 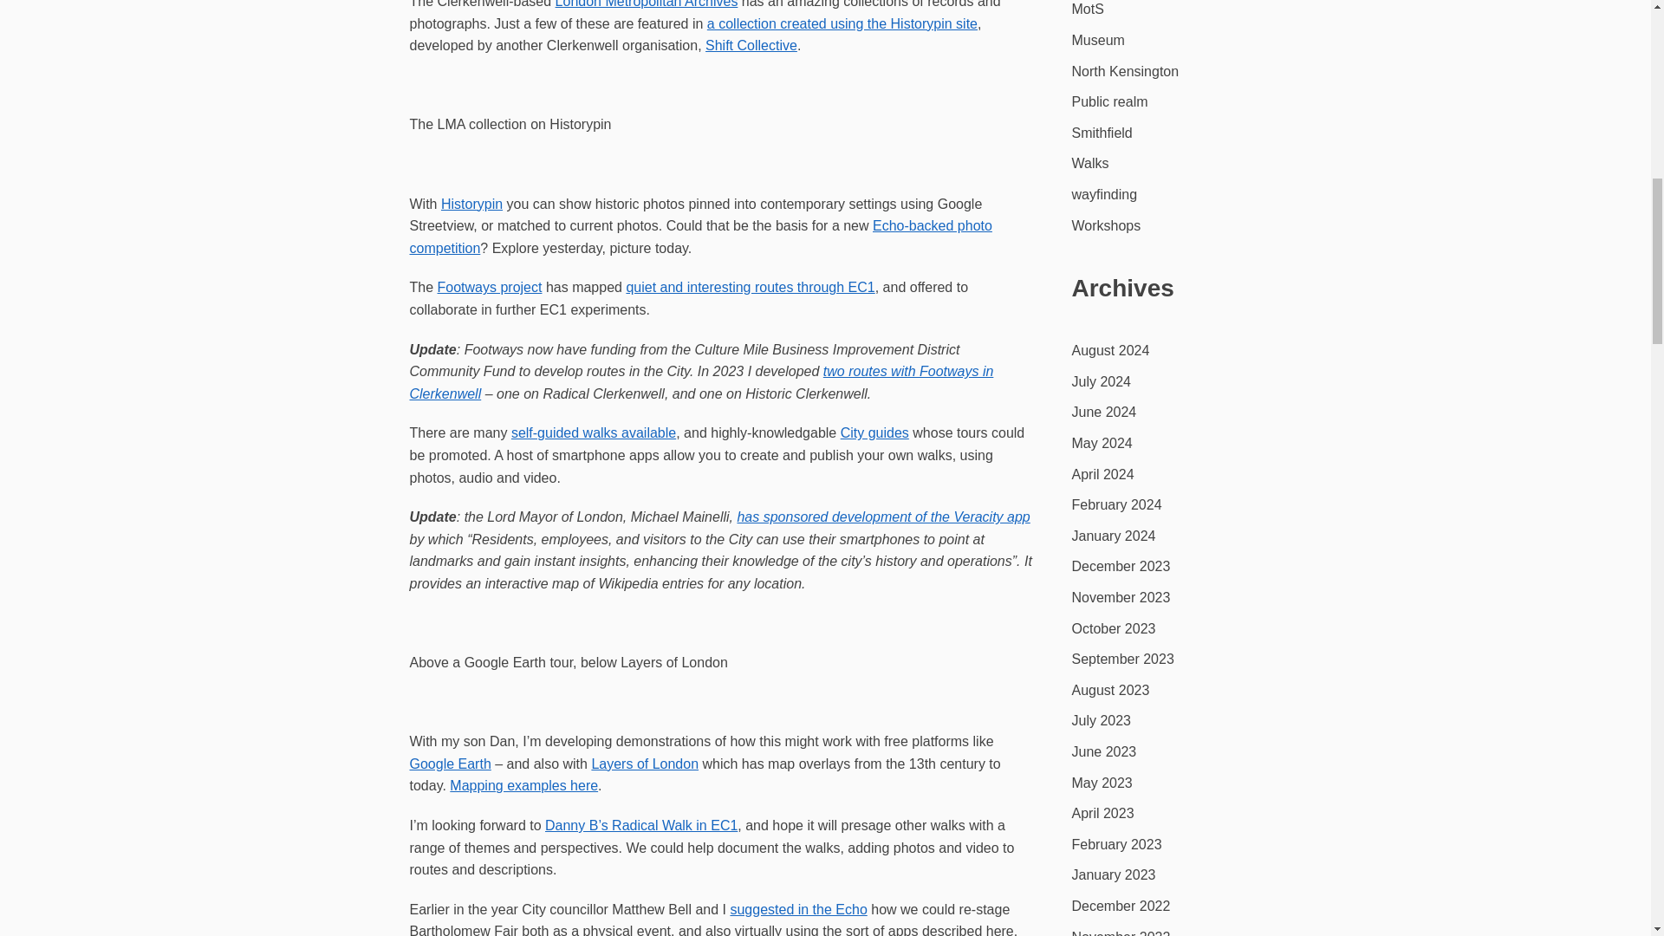 I want to click on Google Earth, so click(x=450, y=763).